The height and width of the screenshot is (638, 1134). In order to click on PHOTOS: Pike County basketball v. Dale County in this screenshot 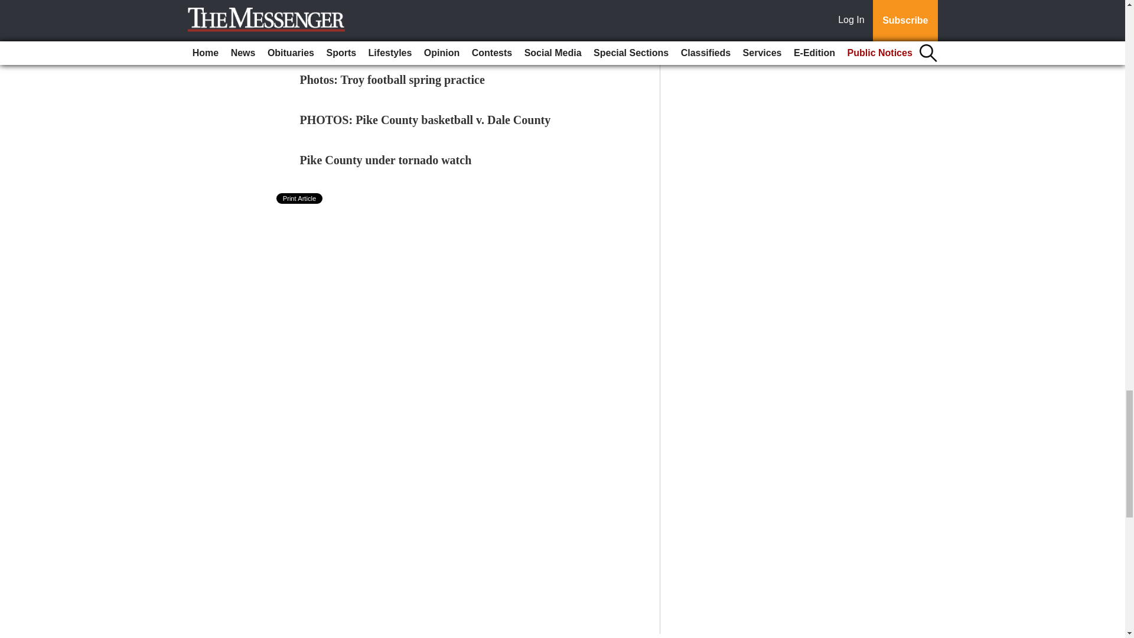, I will do `click(425, 119)`.